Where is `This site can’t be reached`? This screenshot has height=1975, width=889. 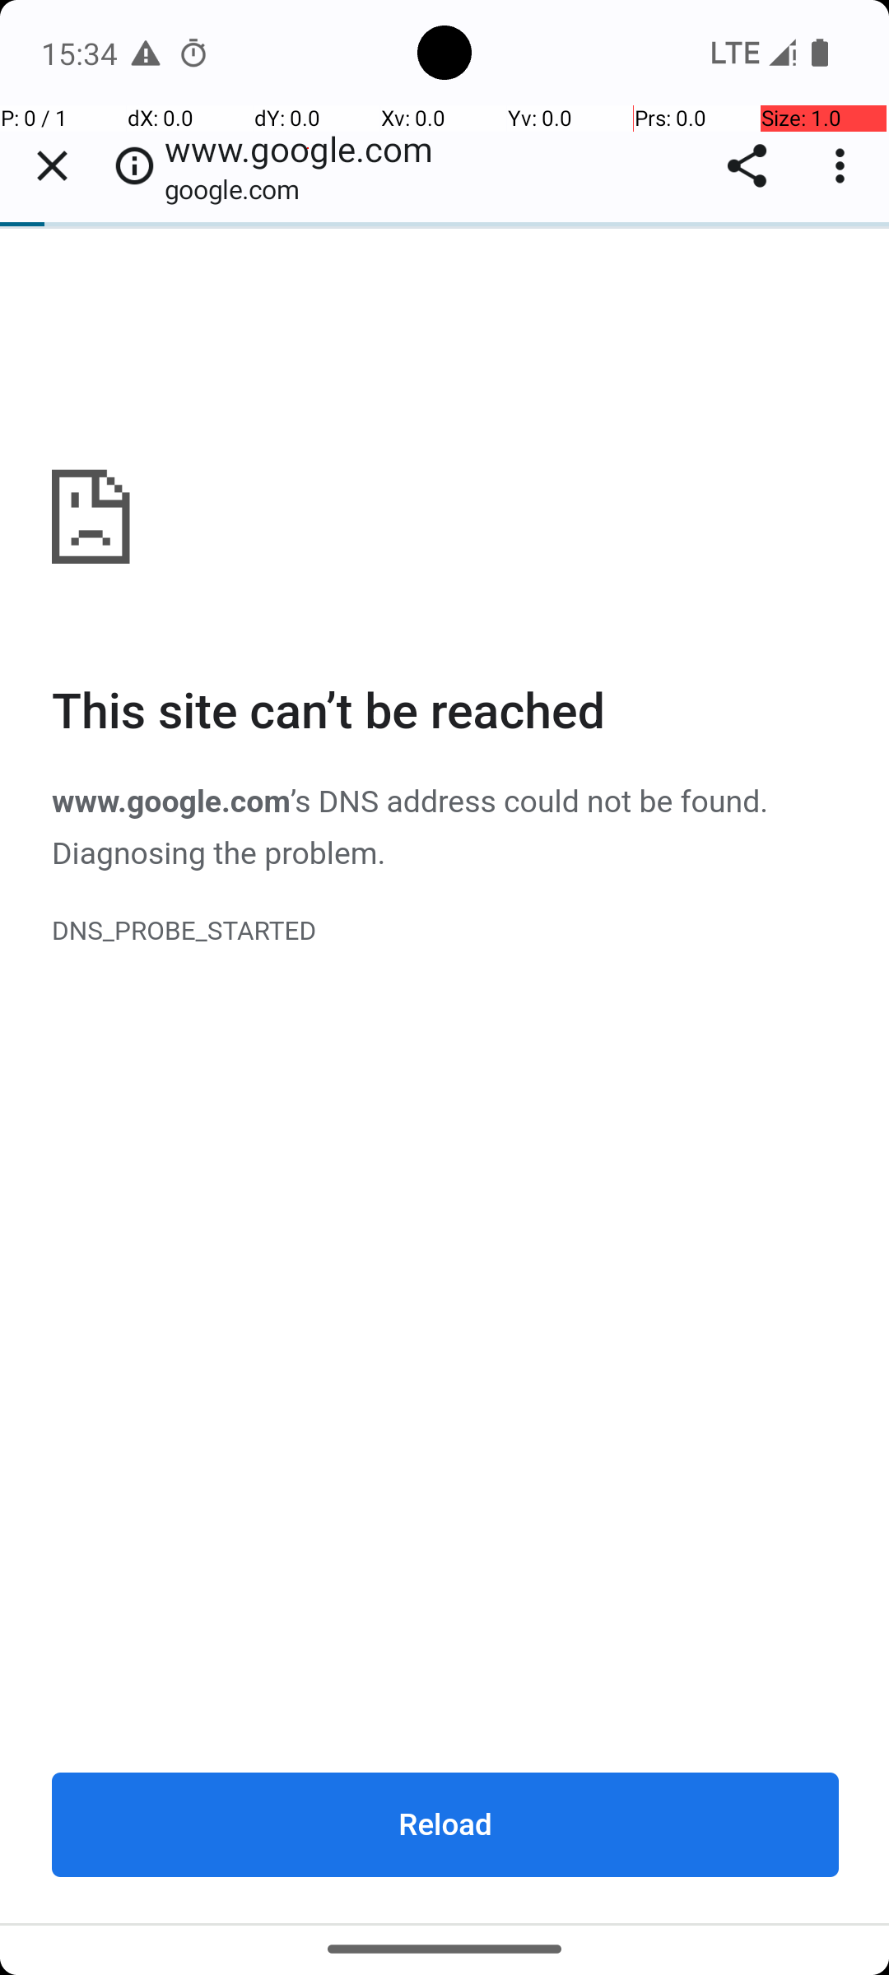 This site can’t be reached is located at coordinates (446, 713).